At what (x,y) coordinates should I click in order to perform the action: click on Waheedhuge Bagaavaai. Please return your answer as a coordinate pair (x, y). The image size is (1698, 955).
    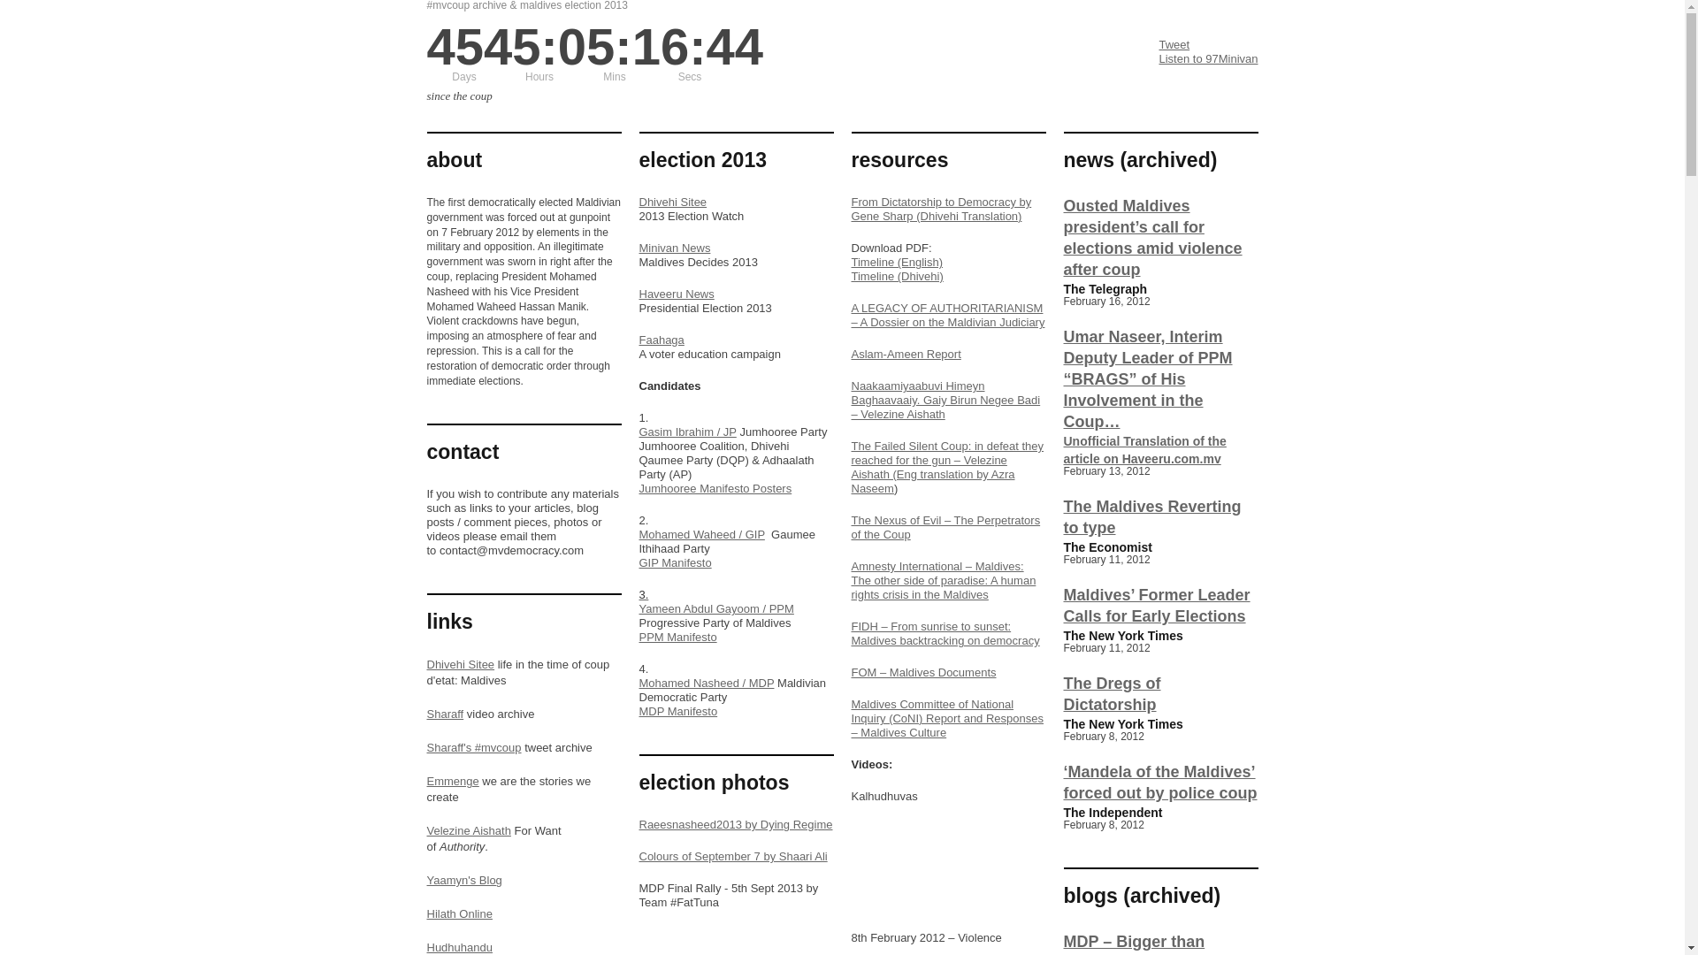
    Looking at the image, I should click on (948, 875).